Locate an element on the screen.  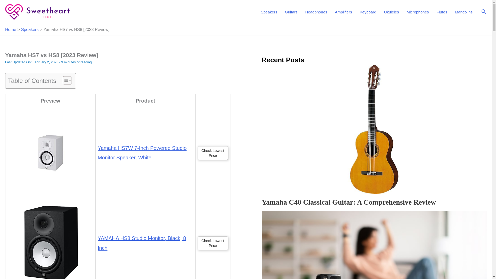
YAMAHA HS8 Studio Monitor, Black, 8 Inch is located at coordinates (50, 240).